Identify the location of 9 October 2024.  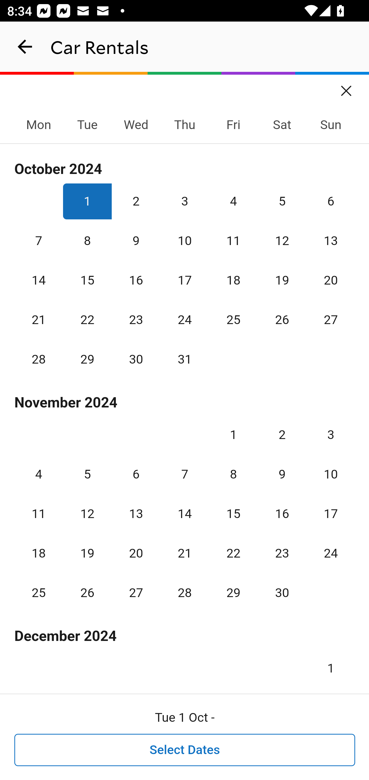
(136, 241).